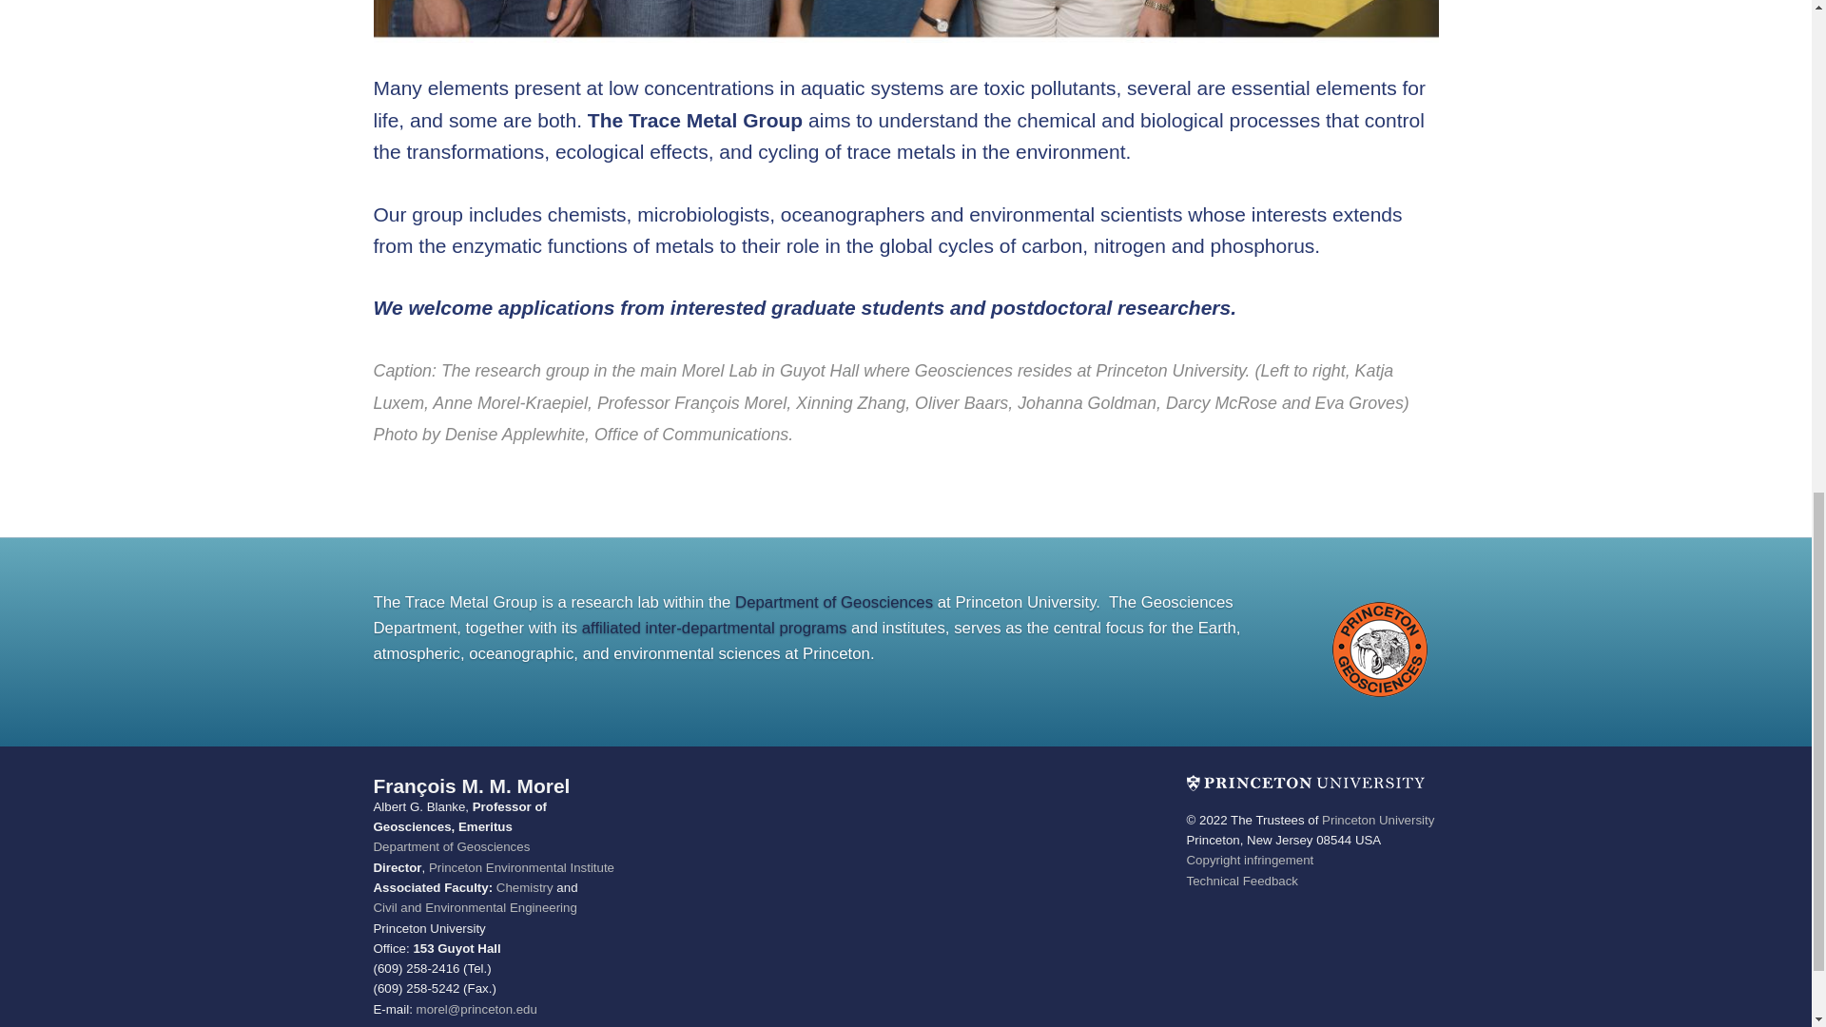 The image size is (1826, 1027). Describe the element at coordinates (1251, 860) in the screenshot. I see `Copyright infringement` at that location.